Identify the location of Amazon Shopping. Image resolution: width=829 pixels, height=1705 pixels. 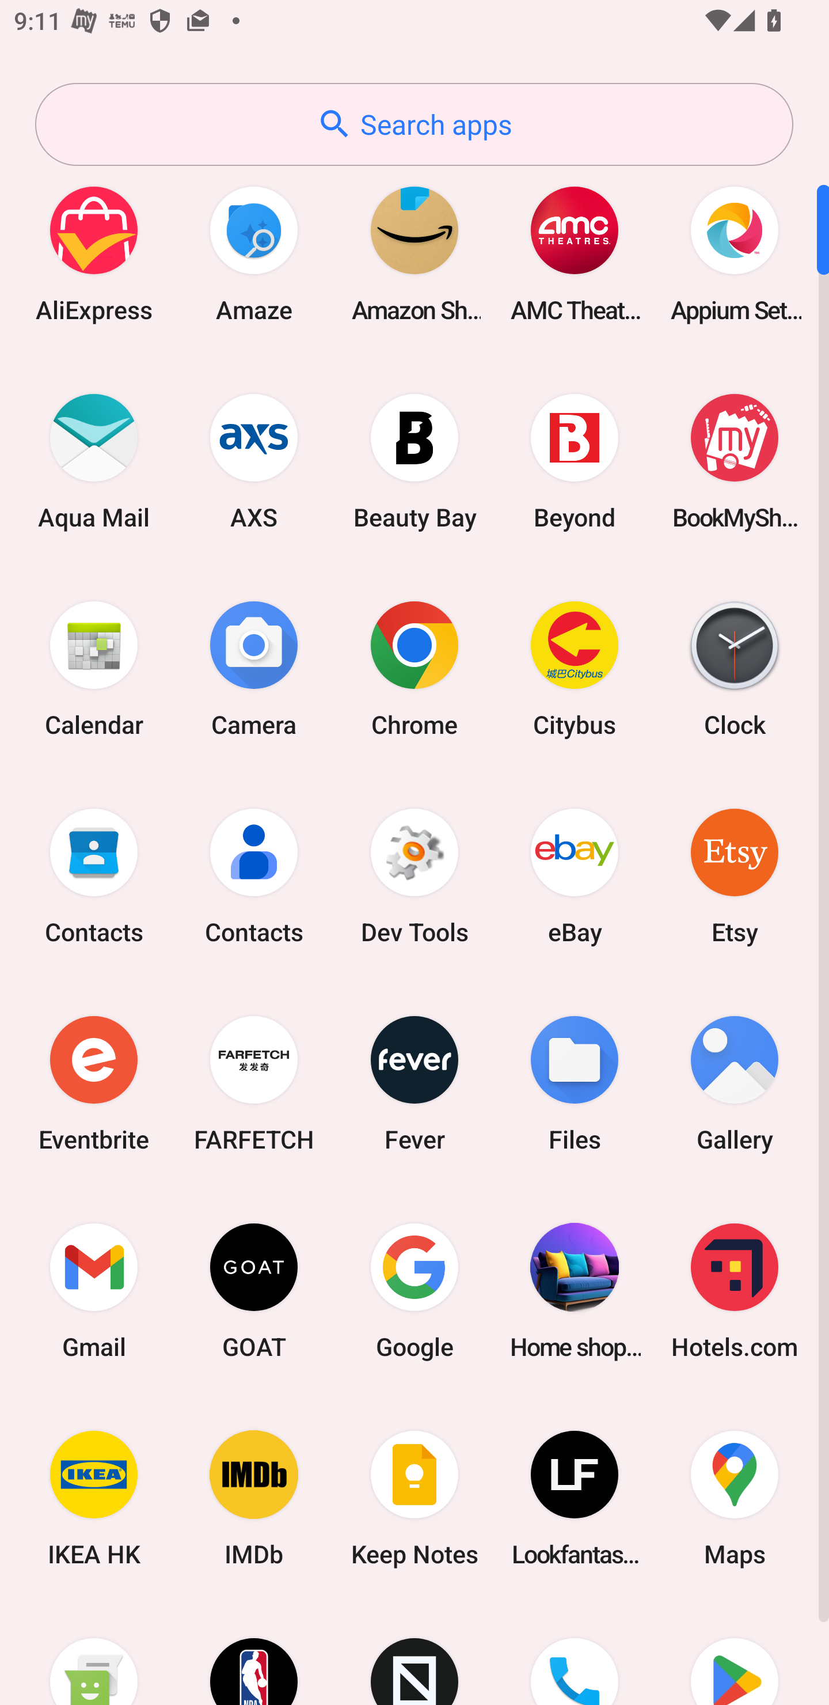
(414, 253).